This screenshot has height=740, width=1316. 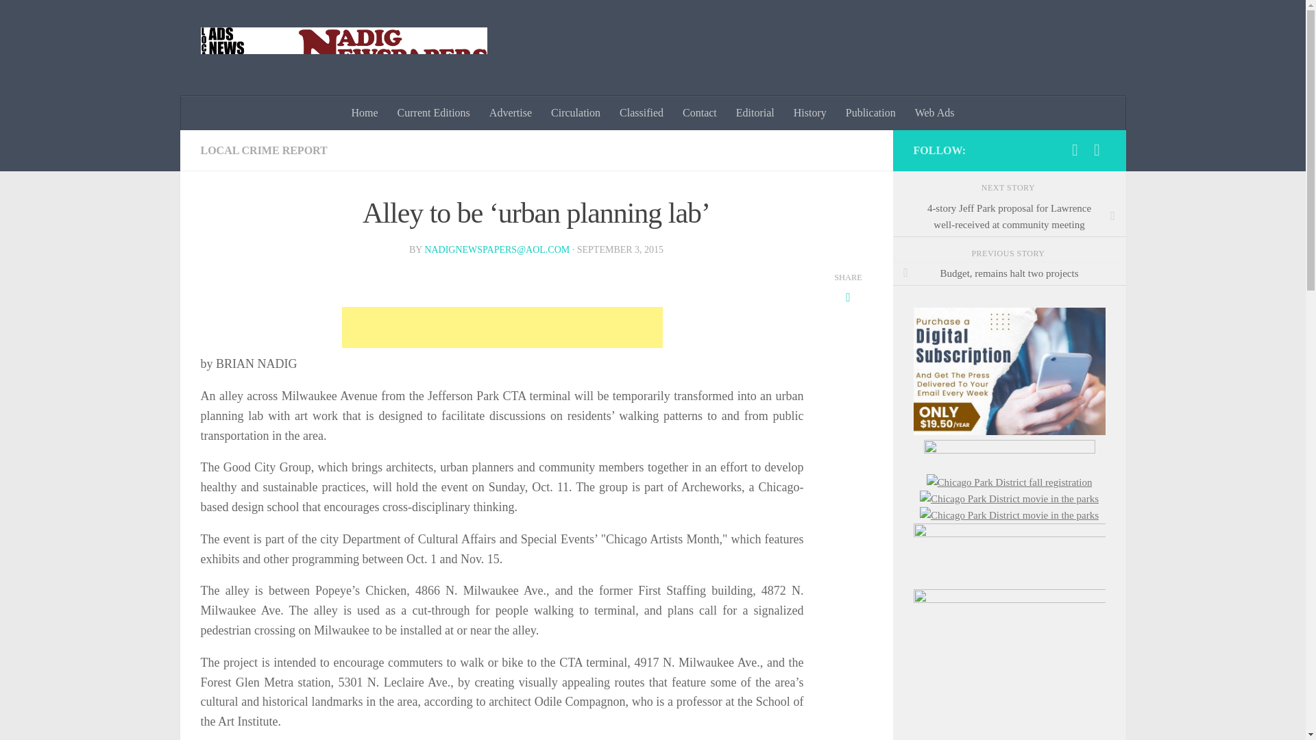 What do you see at coordinates (576, 113) in the screenshot?
I see `Circulation` at bounding box center [576, 113].